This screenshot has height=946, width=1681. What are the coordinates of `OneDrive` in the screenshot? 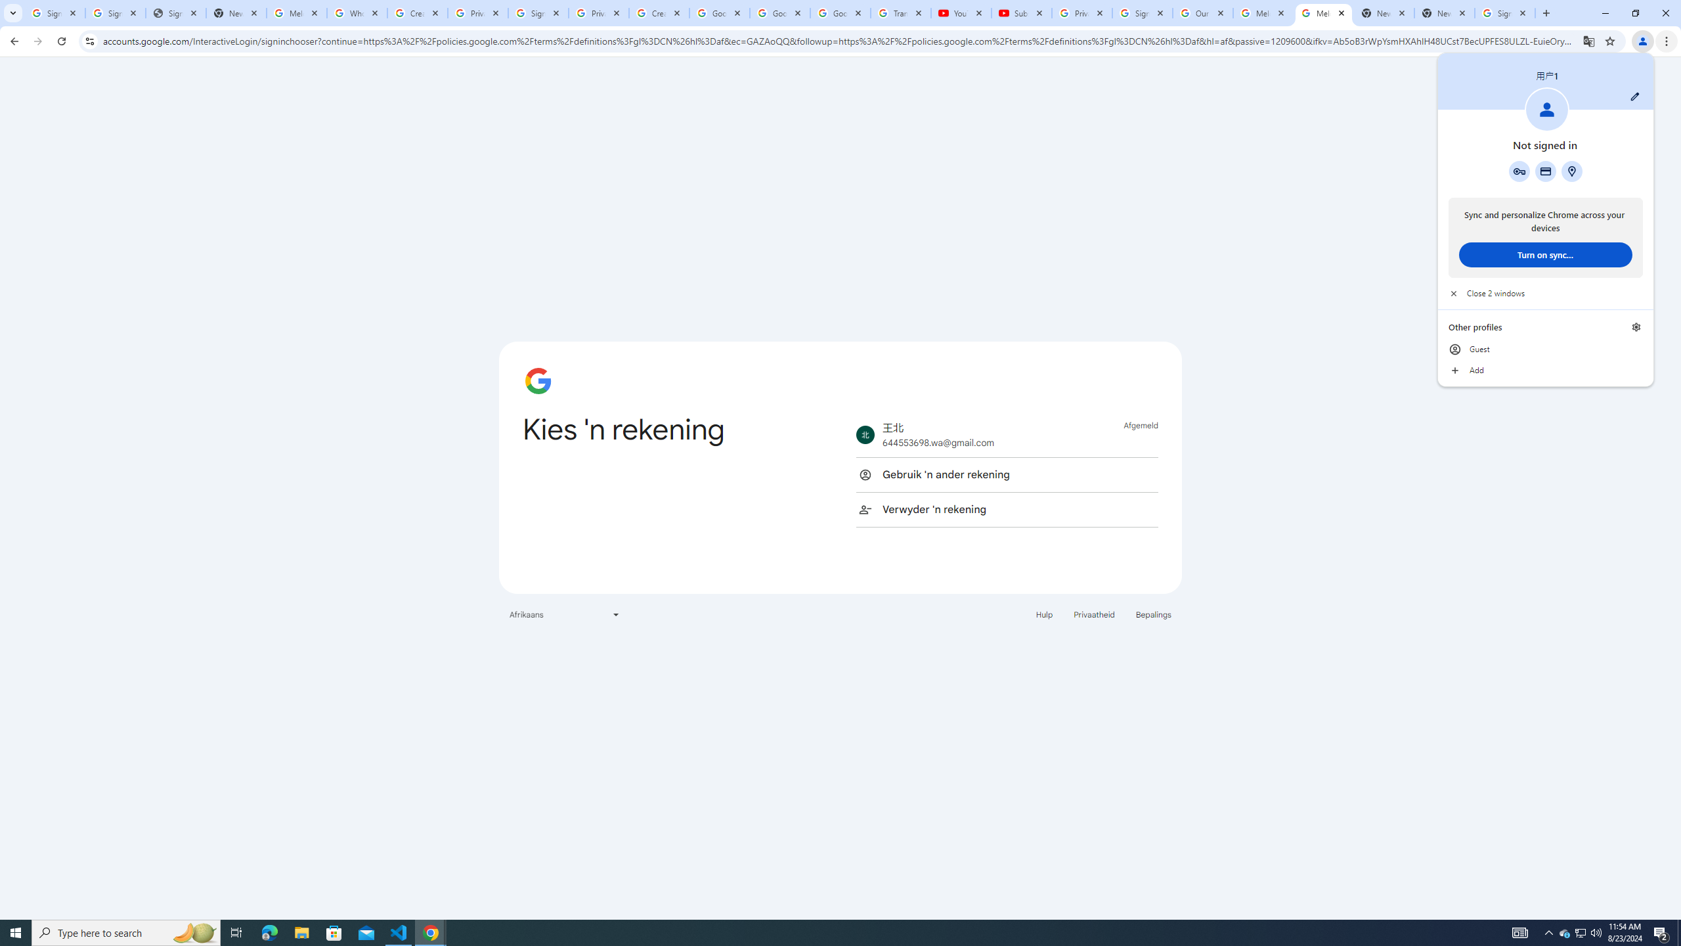 It's located at (334, 213).